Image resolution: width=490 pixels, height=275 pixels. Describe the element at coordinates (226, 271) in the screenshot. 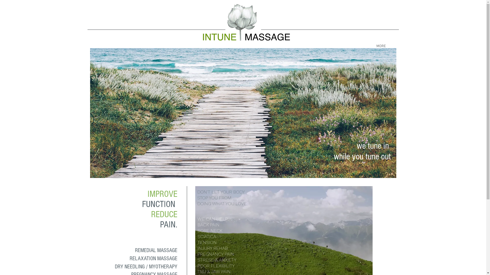

I see `PAIN` at that location.